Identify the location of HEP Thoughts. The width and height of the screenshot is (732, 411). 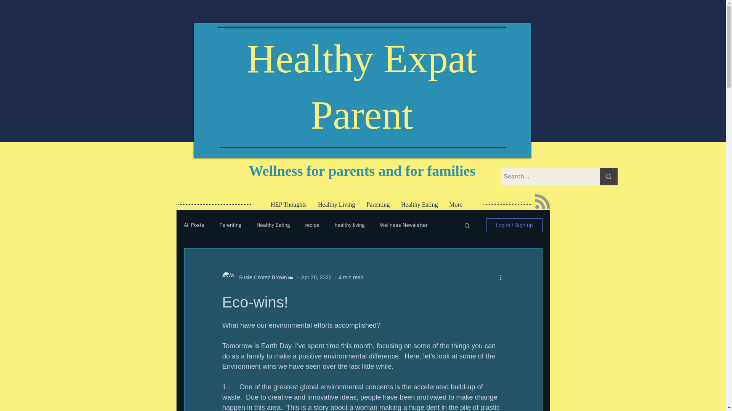
(289, 204).